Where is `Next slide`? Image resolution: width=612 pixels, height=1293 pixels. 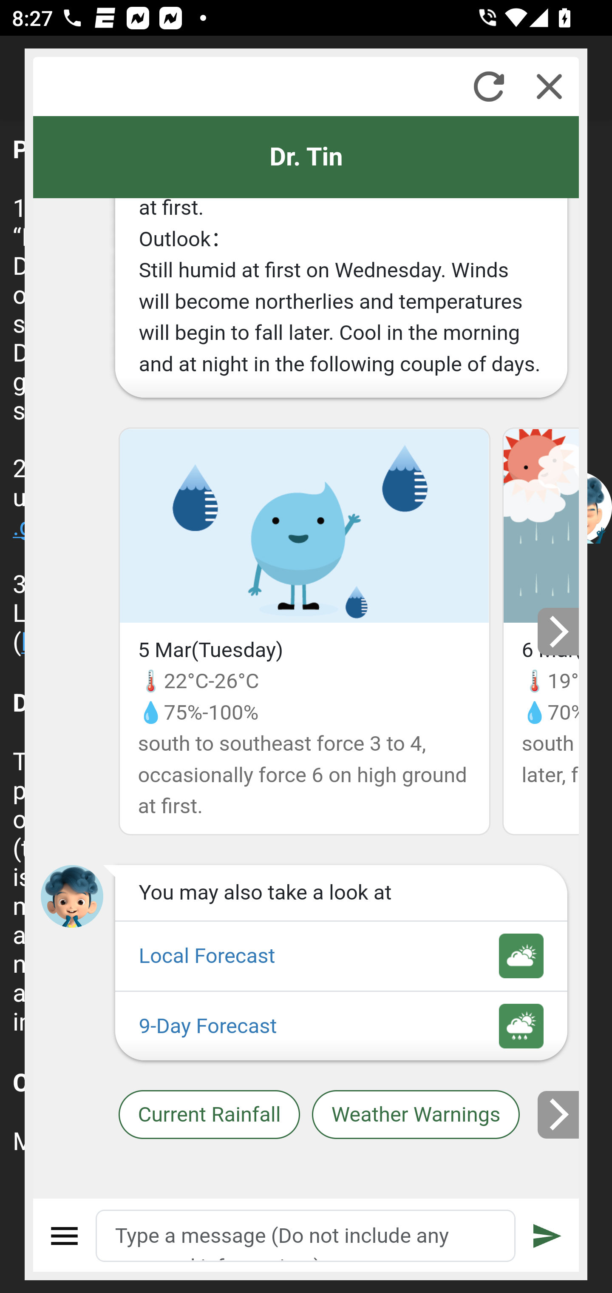 Next slide is located at coordinates (559, 1114).